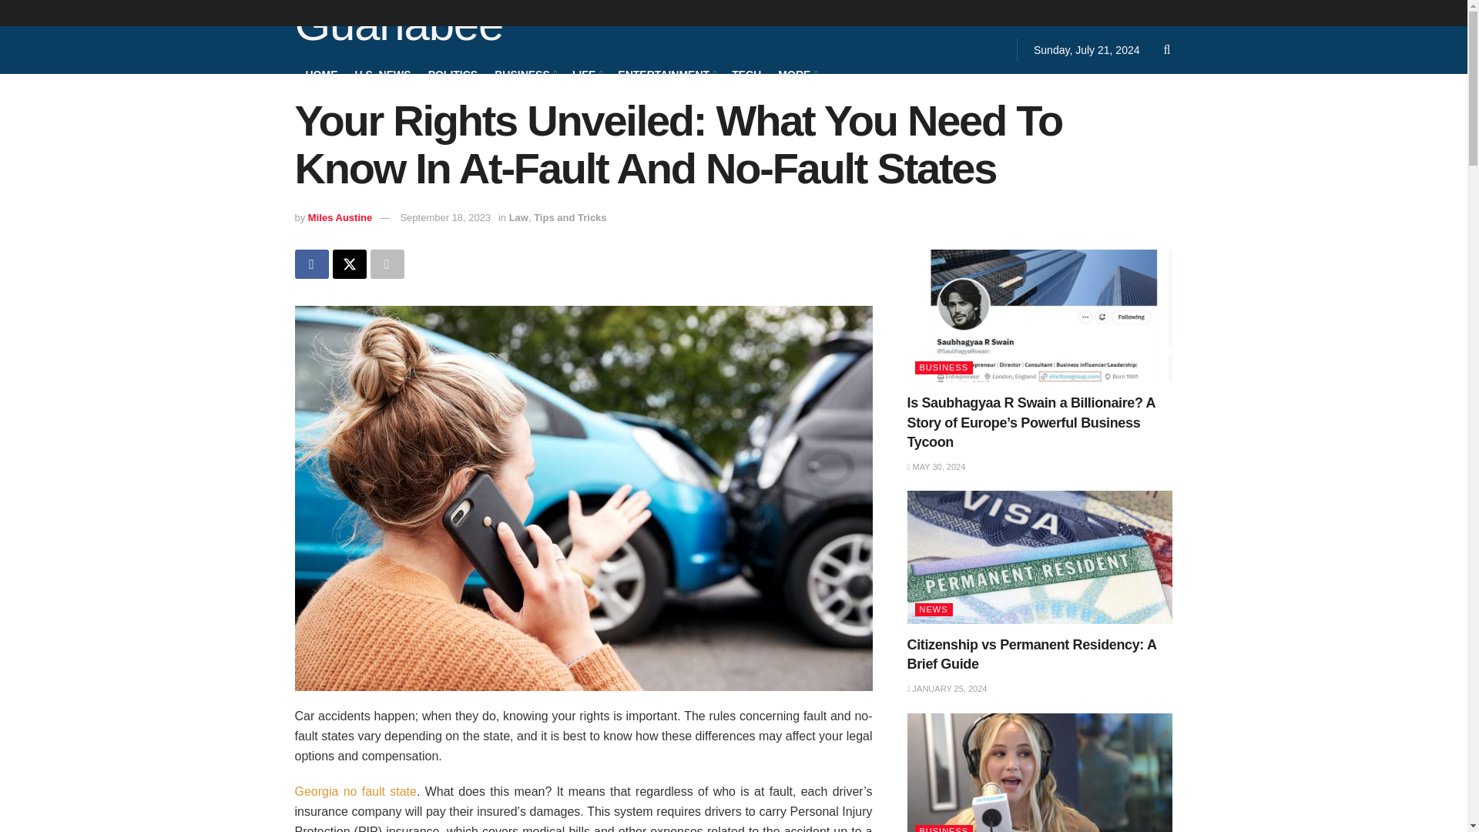 This screenshot has width=1479, height=832. Describe the element at coordinates (525, 74) in the screenshot. I see `BUSINESS` at that location.